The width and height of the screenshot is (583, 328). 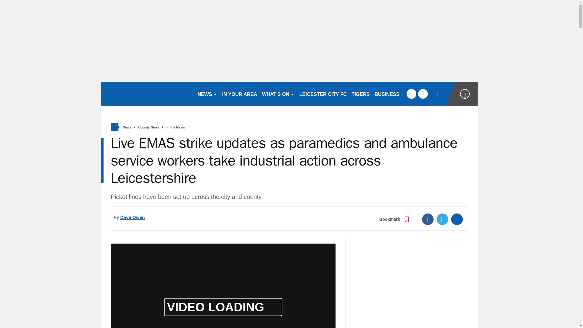 I want to click on Facebook, so click(x=428, y=219).